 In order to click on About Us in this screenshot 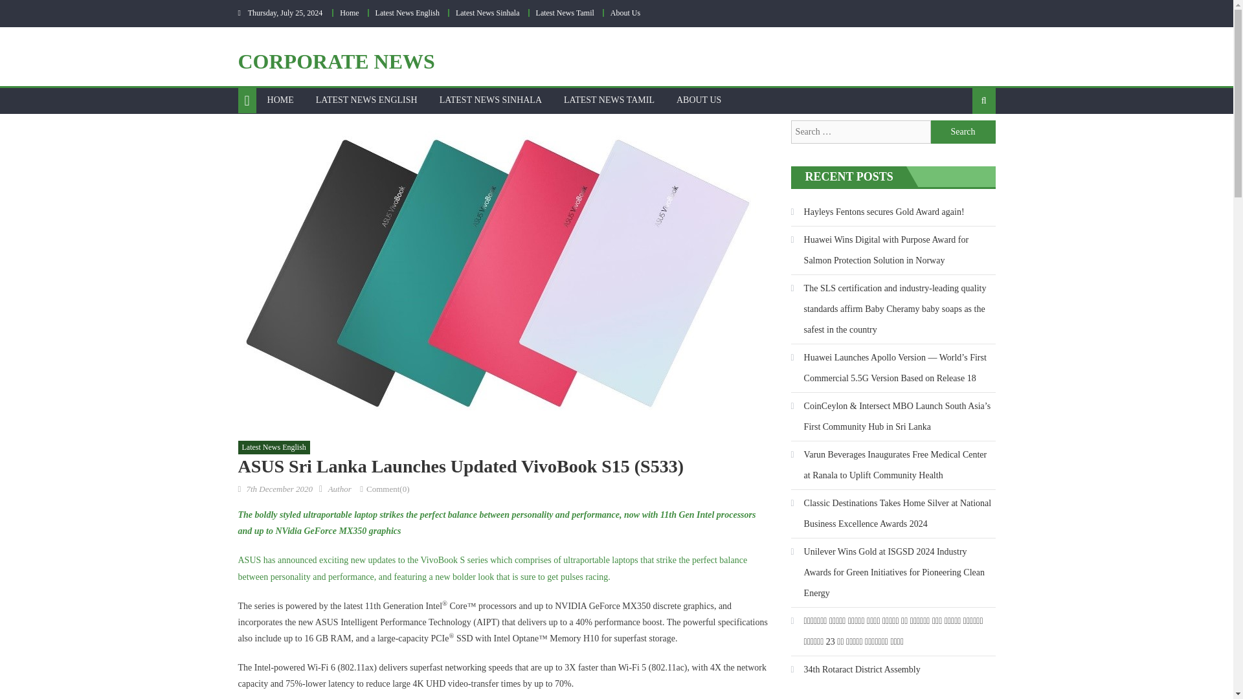, I will do `click(625, 13)`.